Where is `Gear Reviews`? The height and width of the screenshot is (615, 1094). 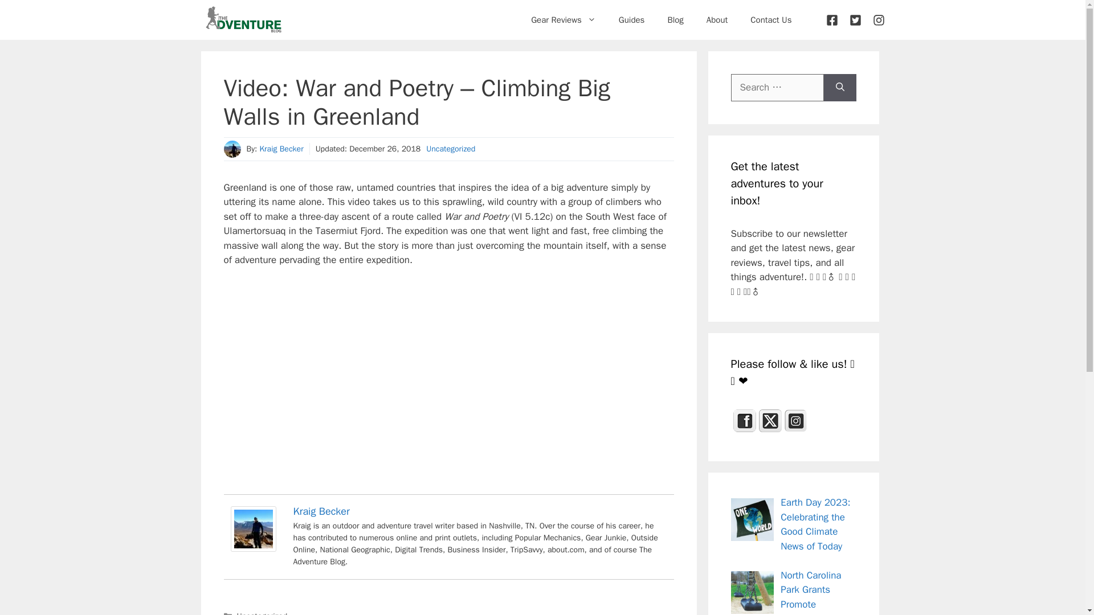 Gear Reviews is located at coordinates (563, 19).